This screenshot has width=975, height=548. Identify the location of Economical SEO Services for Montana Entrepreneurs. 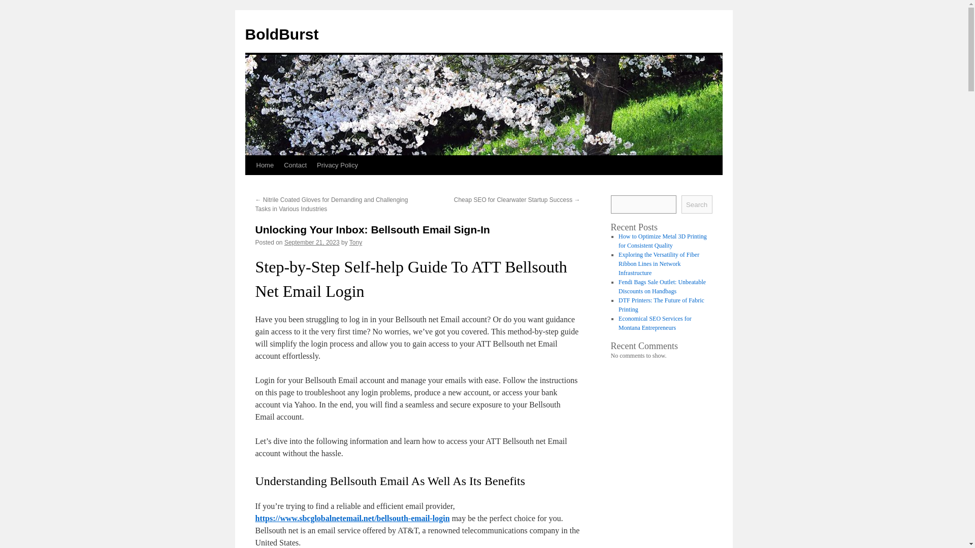
(655, 323).